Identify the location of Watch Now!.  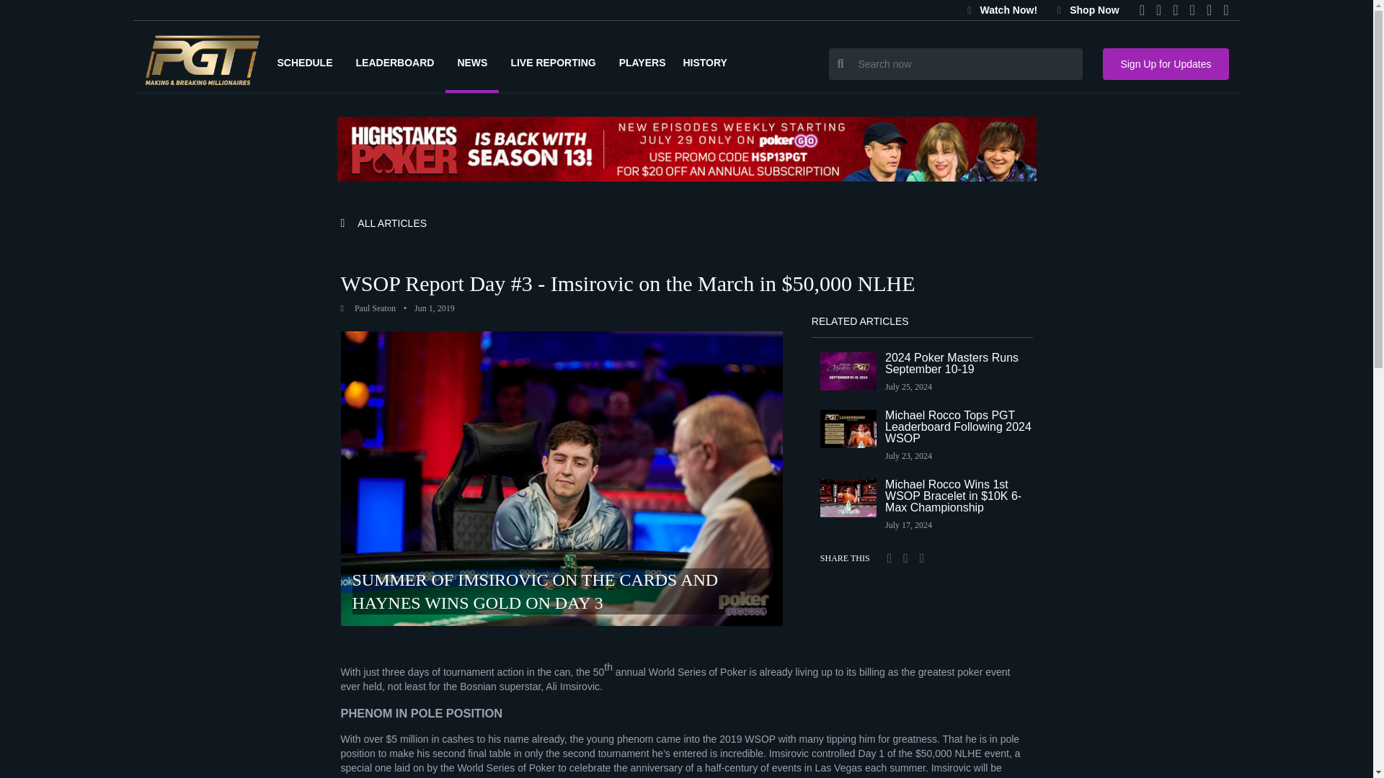
(1002, 10).